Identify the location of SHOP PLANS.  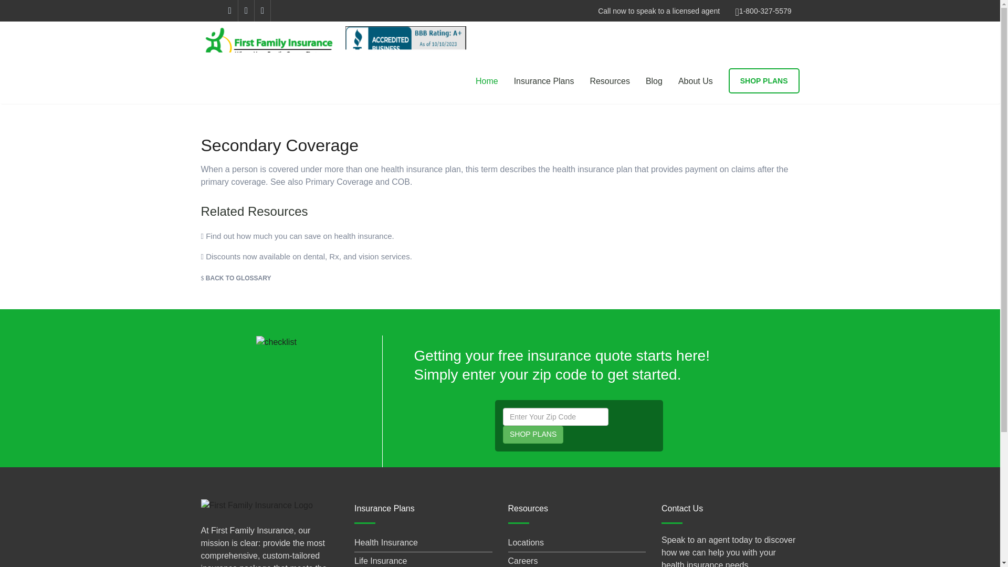
(533, 435).